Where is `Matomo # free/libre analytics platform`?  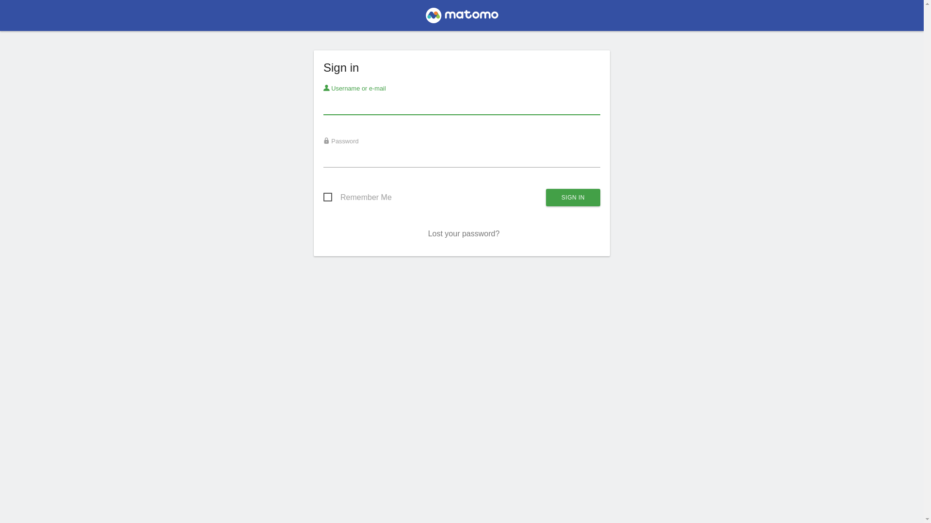 Matomo # free/libre analytics platform is located at coordinates (462, 18).